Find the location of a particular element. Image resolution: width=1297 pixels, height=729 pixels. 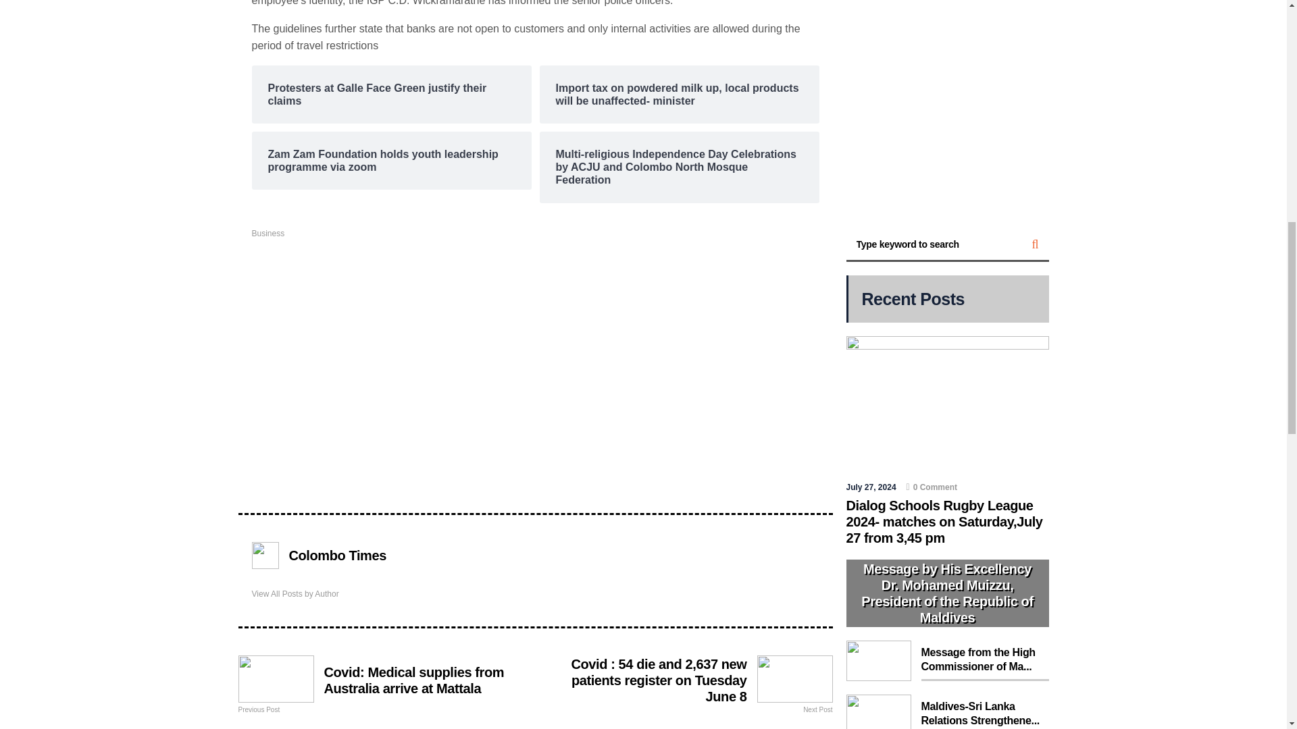

Protesters at Galle Face Green justify their claims is located at coordinates (390, 94).